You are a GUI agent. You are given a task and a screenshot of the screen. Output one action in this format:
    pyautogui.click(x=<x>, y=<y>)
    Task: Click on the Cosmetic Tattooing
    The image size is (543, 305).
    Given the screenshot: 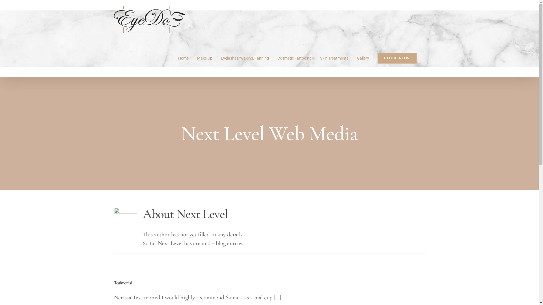 What is the action you would take?
    pyautogui.click(x=294, y=58)
    